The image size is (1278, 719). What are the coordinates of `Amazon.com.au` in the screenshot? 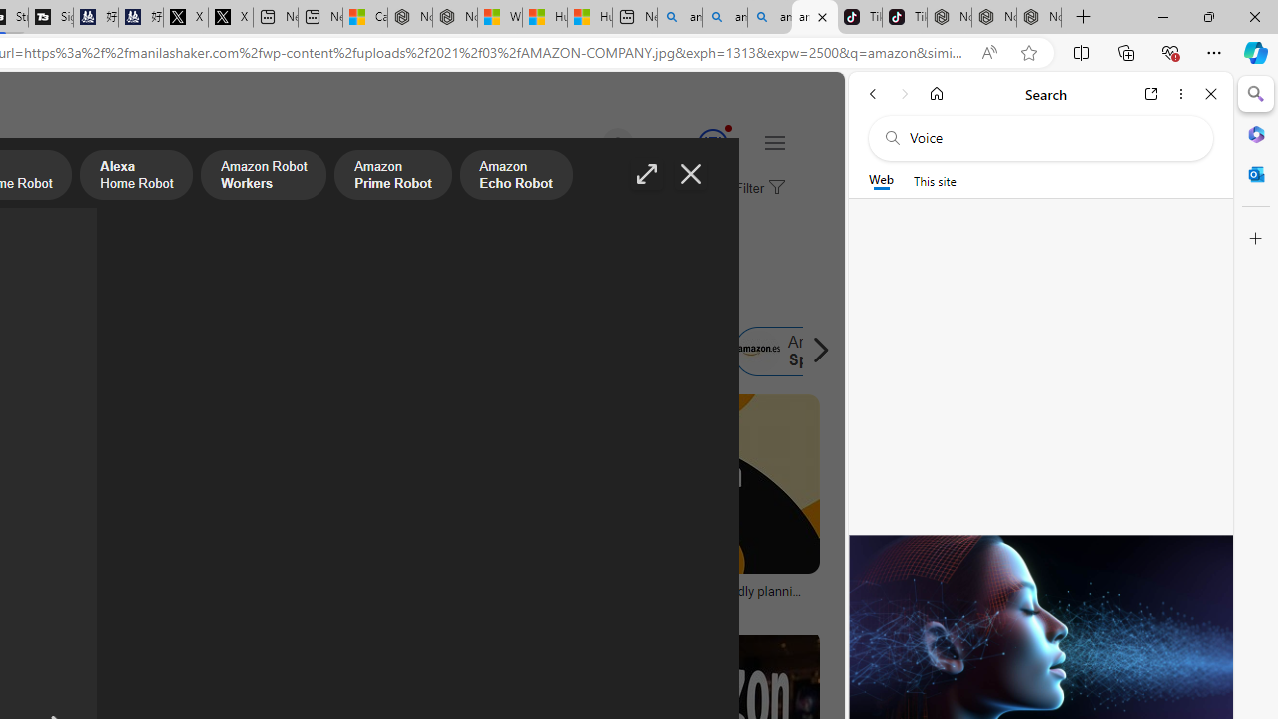 It's located at (343, 352).